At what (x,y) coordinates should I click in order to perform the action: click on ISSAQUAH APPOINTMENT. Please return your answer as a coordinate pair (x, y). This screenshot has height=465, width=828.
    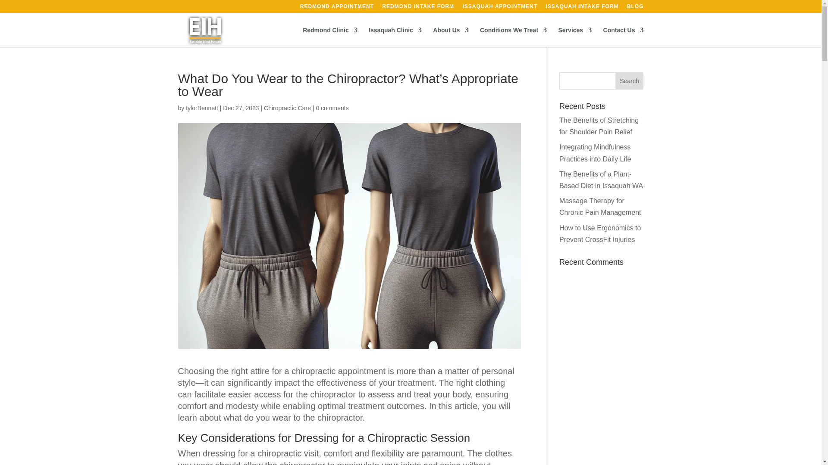
    Looking at the image, I should click on (499, 8).